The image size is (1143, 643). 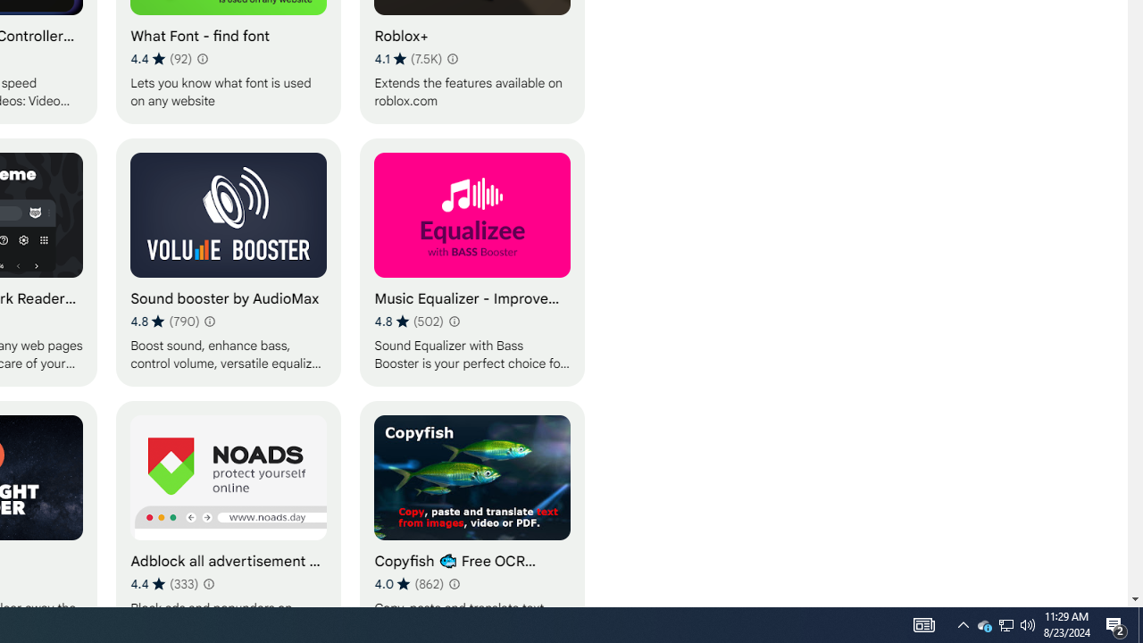 I want to click on Average rating 4.8 out of 5 stars. 502 ratings., so click(x=409, y=321).